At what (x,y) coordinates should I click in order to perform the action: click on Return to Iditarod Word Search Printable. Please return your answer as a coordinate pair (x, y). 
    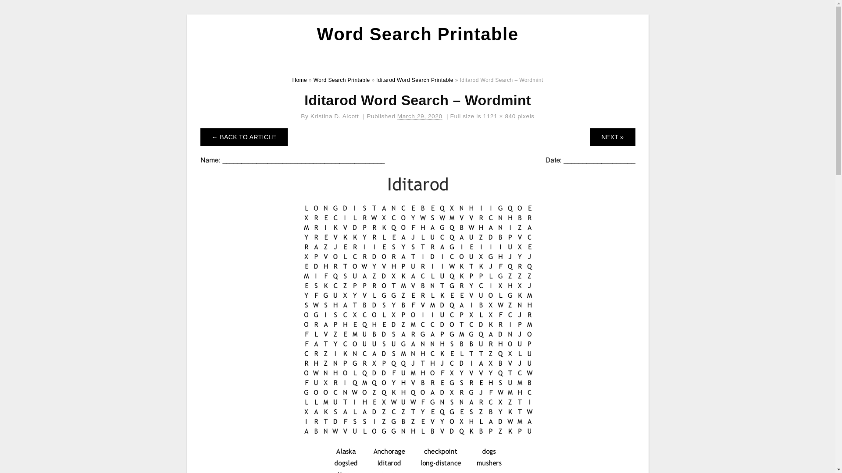
    Looking at the image, I should click on (244, 137).